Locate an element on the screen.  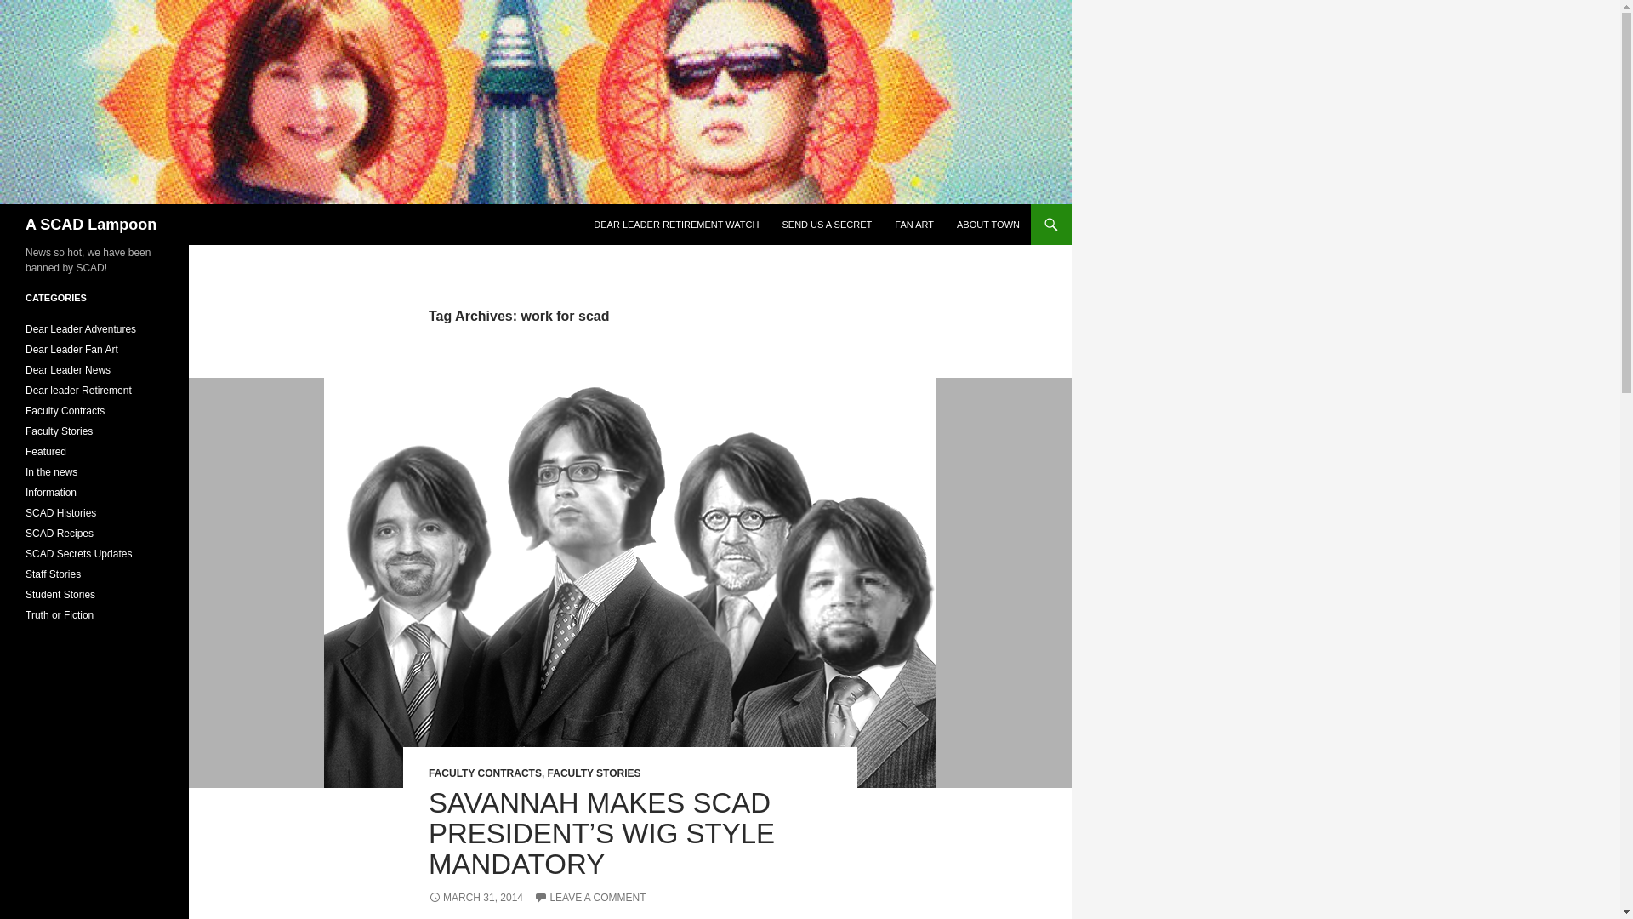
SCAD Histories is located at coordinates (61, 513).